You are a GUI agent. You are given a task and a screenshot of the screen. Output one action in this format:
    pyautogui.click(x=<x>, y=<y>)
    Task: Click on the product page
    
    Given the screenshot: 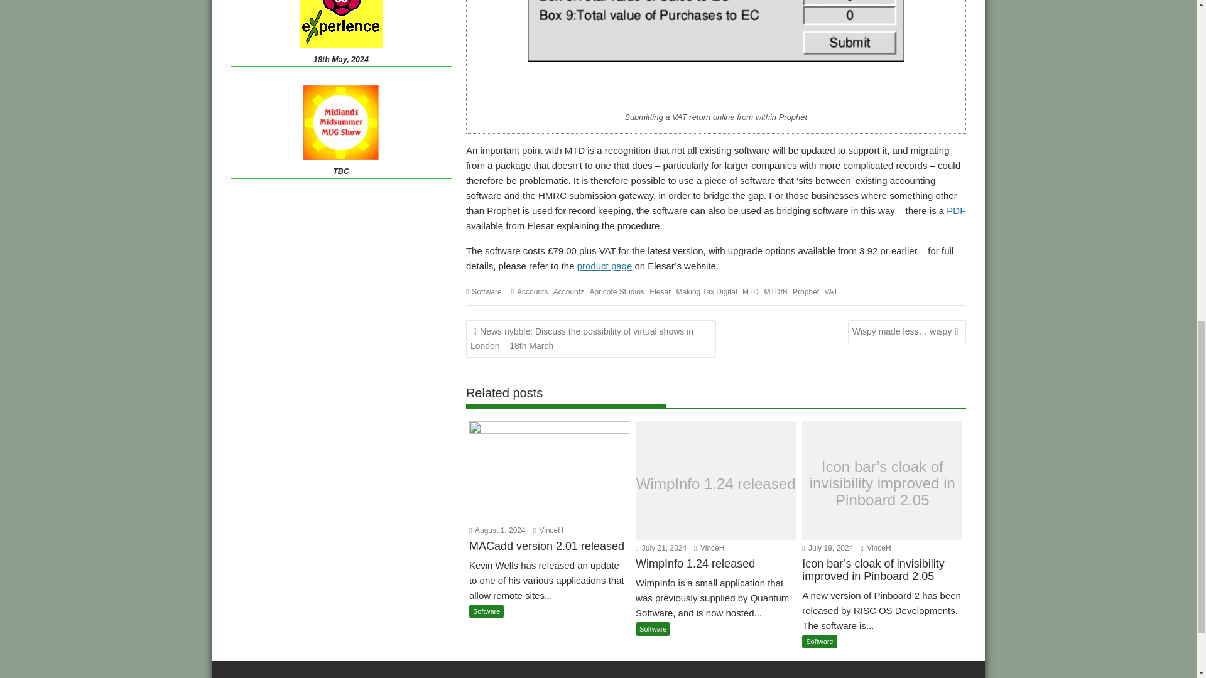 What is the action you would take?
    pyautogui.click(x=604, y=266)
    